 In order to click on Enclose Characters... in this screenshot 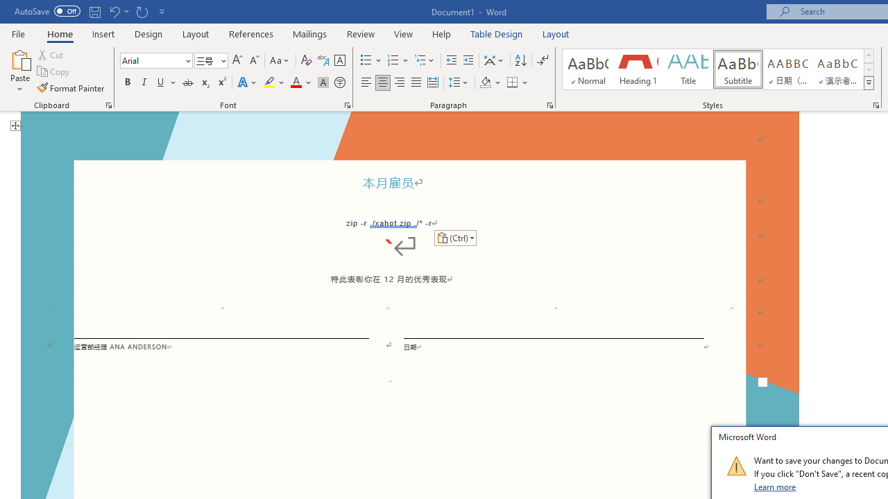, I will do `click(339, 83)`.